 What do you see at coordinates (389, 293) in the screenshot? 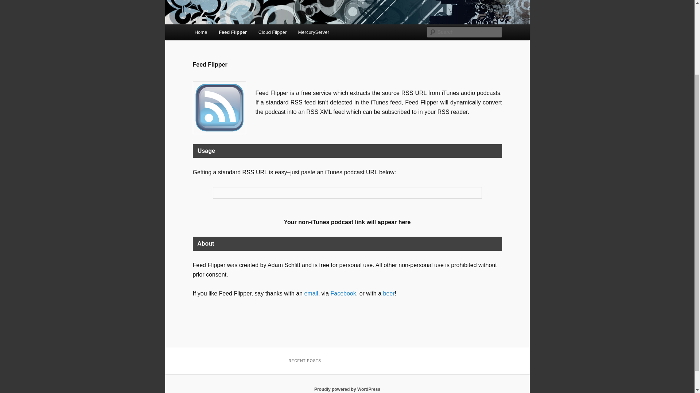
I see `beer` at bounding box center [389, 293].